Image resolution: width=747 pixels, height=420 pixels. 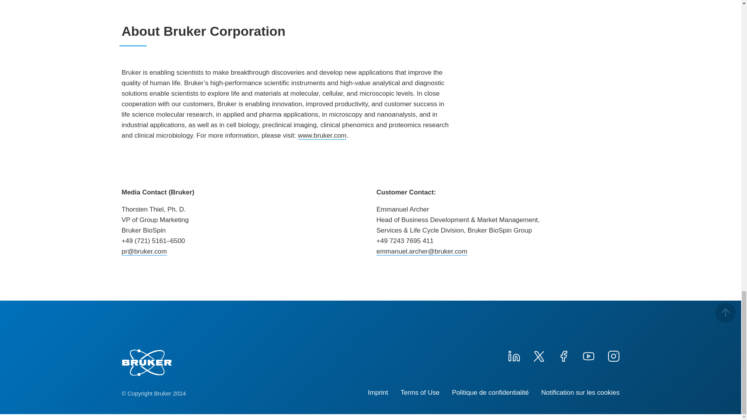 I want to click on twitter, so click(x=538, y=355).